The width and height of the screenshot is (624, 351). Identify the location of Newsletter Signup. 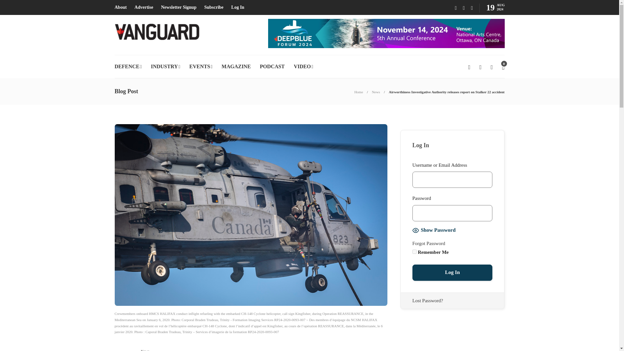
(179, 7).